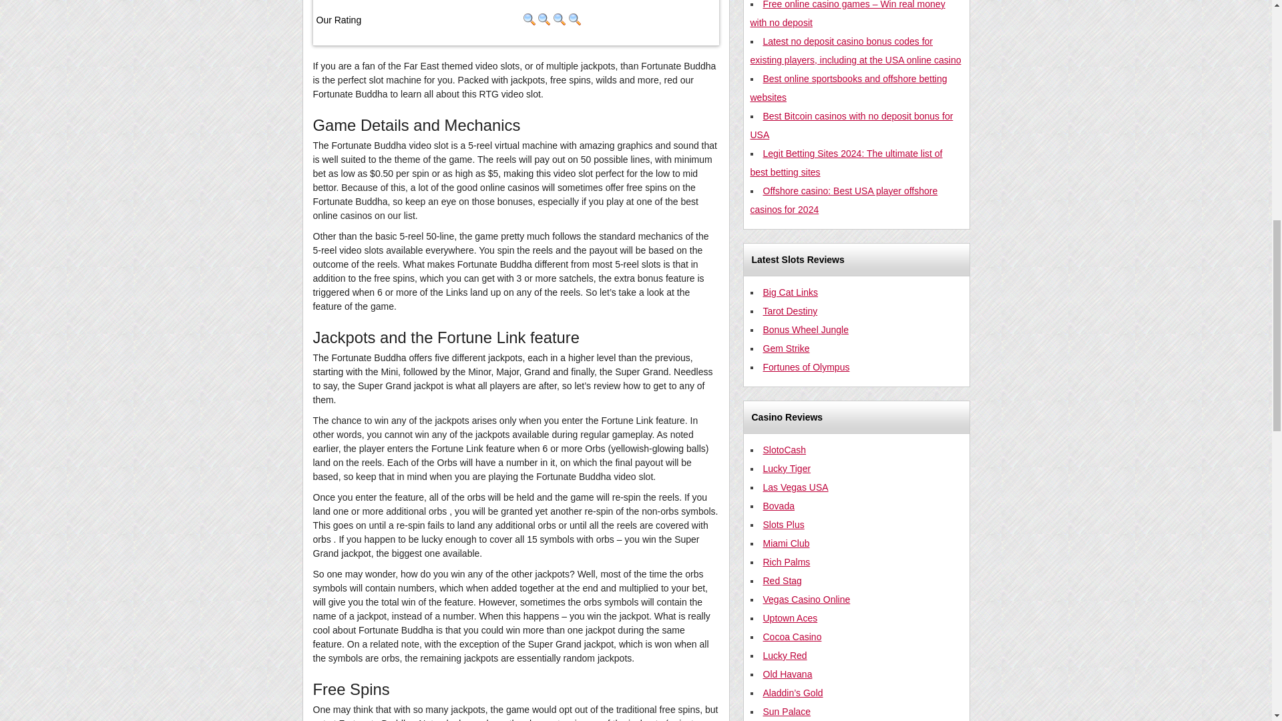 This screenshot has width=1282, height=721. Describe the element at coordinates (848, 88) in the screenshot. I see `Best online sportsbooks and offshore betting websites` at that location.